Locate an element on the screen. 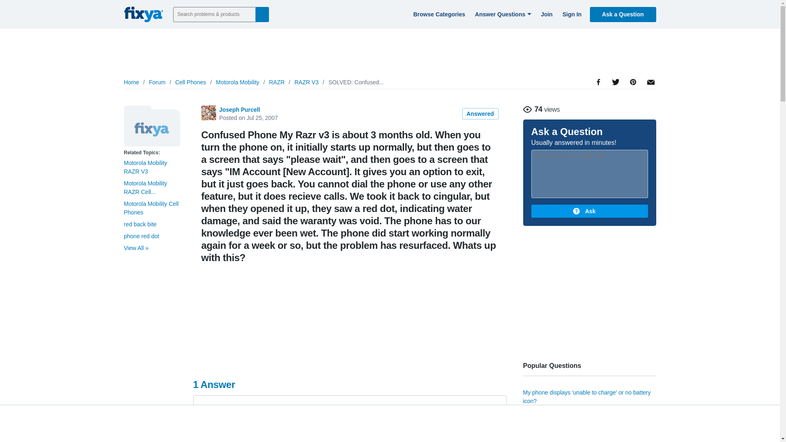 This screenshot has width=786, height=442. Motorola Mobility RAZR V3 is located at coordinates (145, 167).